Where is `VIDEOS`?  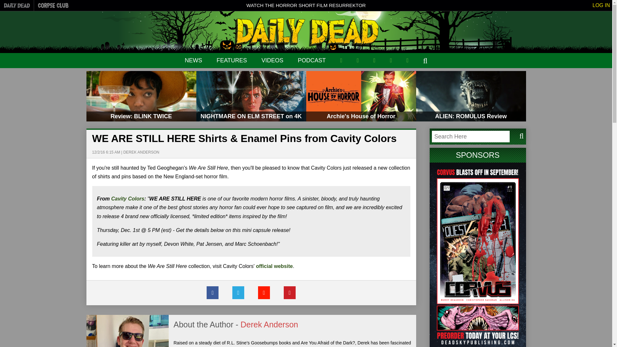
VIDEOS is located at coordinates (273, 60).